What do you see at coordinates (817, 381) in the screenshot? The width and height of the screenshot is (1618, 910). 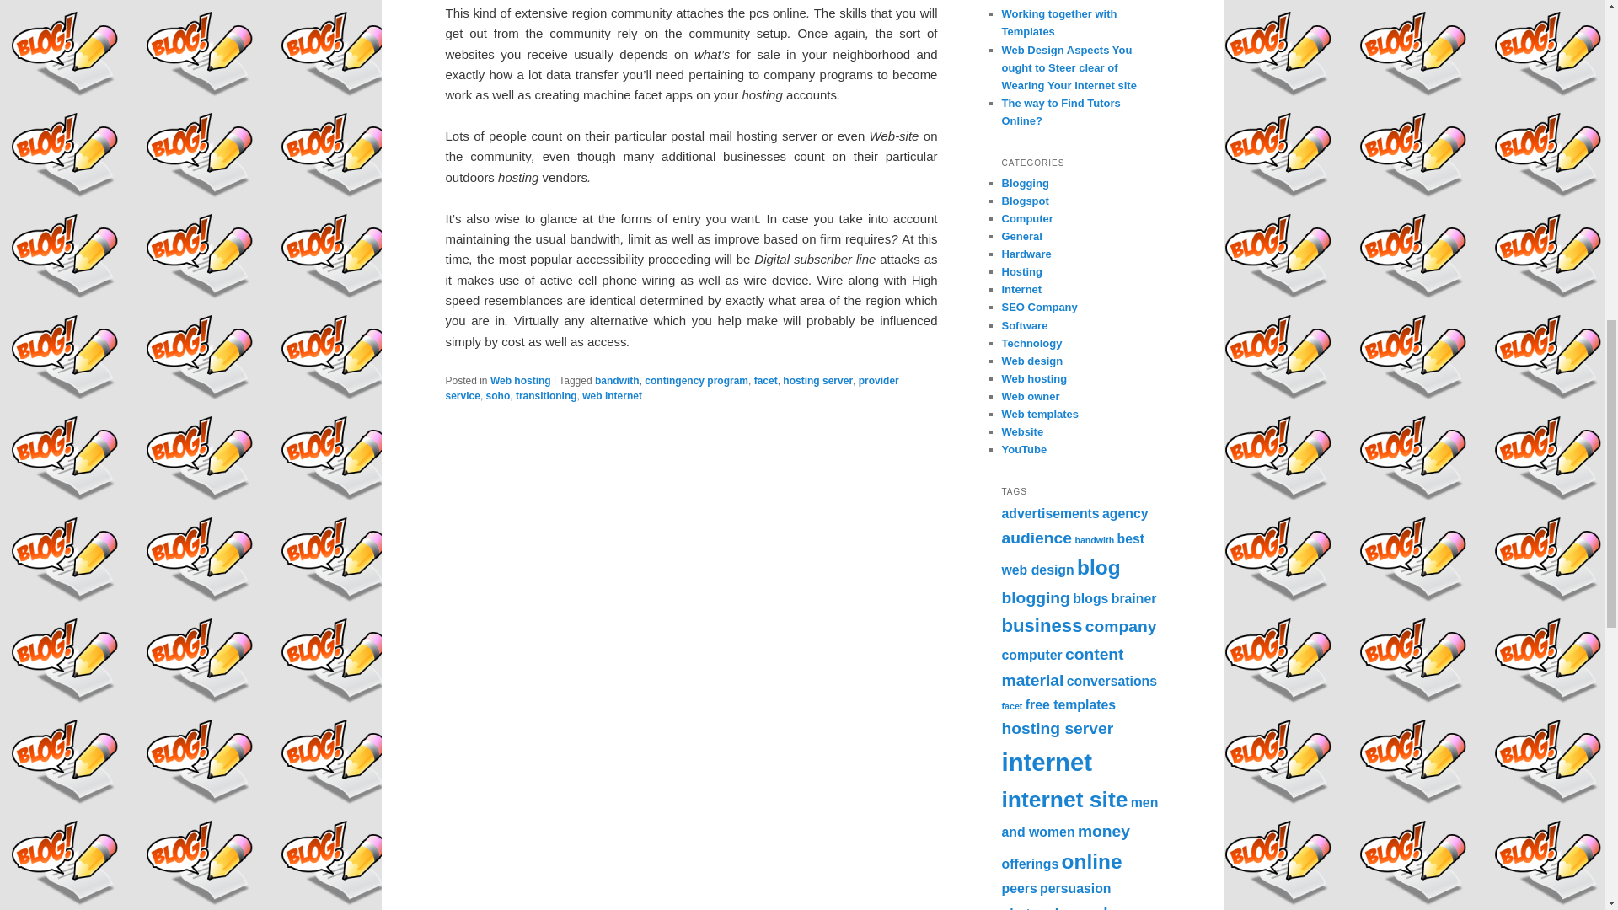 I see `hosting server` at bounding box center [817, 381].